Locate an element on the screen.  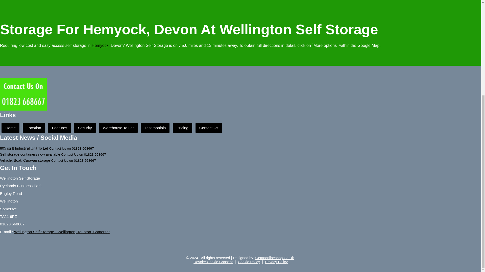
Privacy Policy is located at coordinates (276, 262).